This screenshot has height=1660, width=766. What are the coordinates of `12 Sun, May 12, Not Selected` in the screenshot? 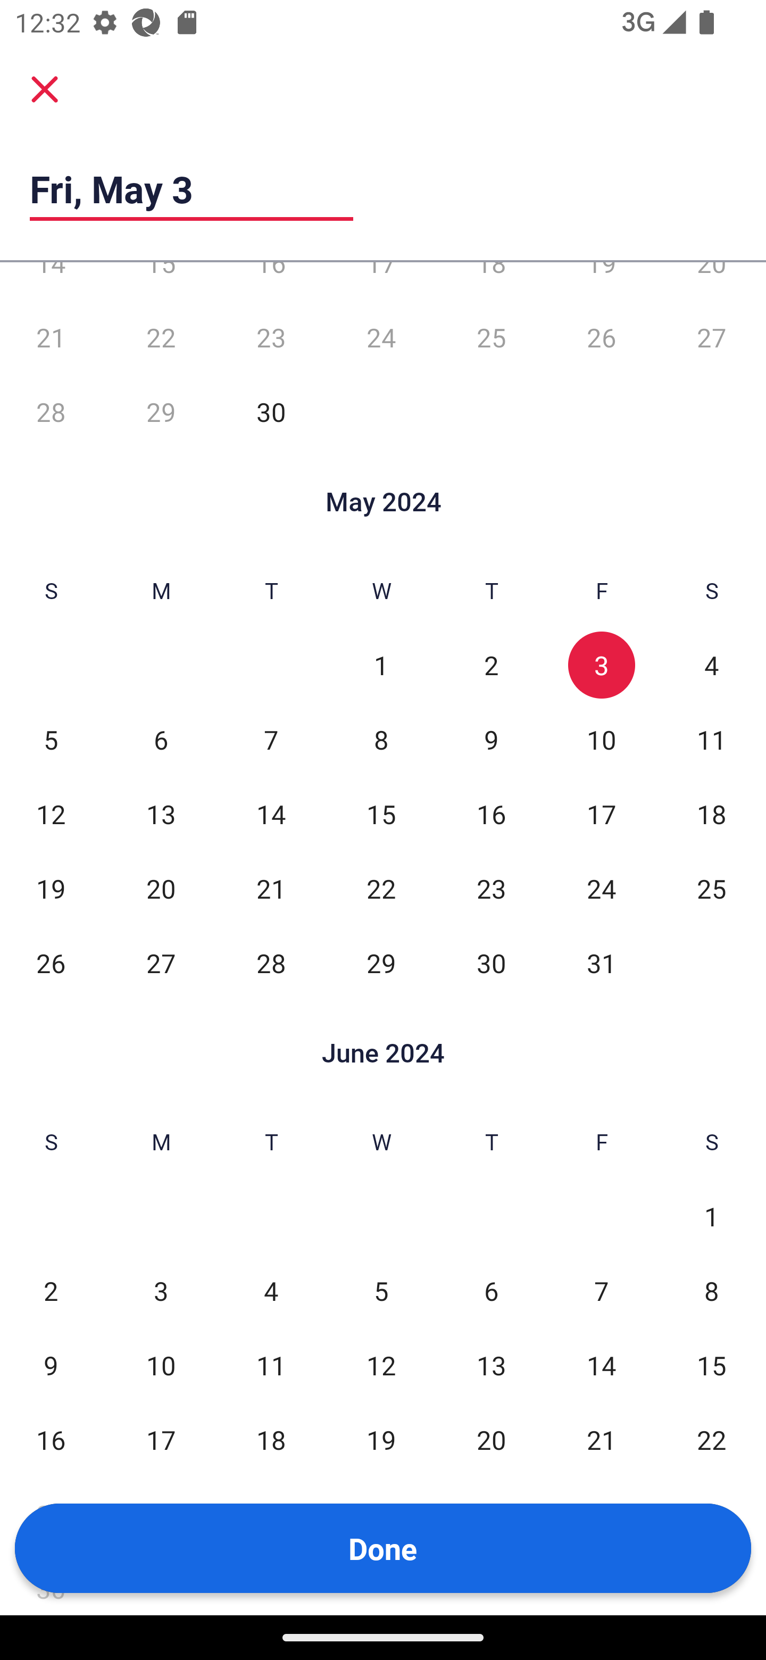 It's located at (51, 814).